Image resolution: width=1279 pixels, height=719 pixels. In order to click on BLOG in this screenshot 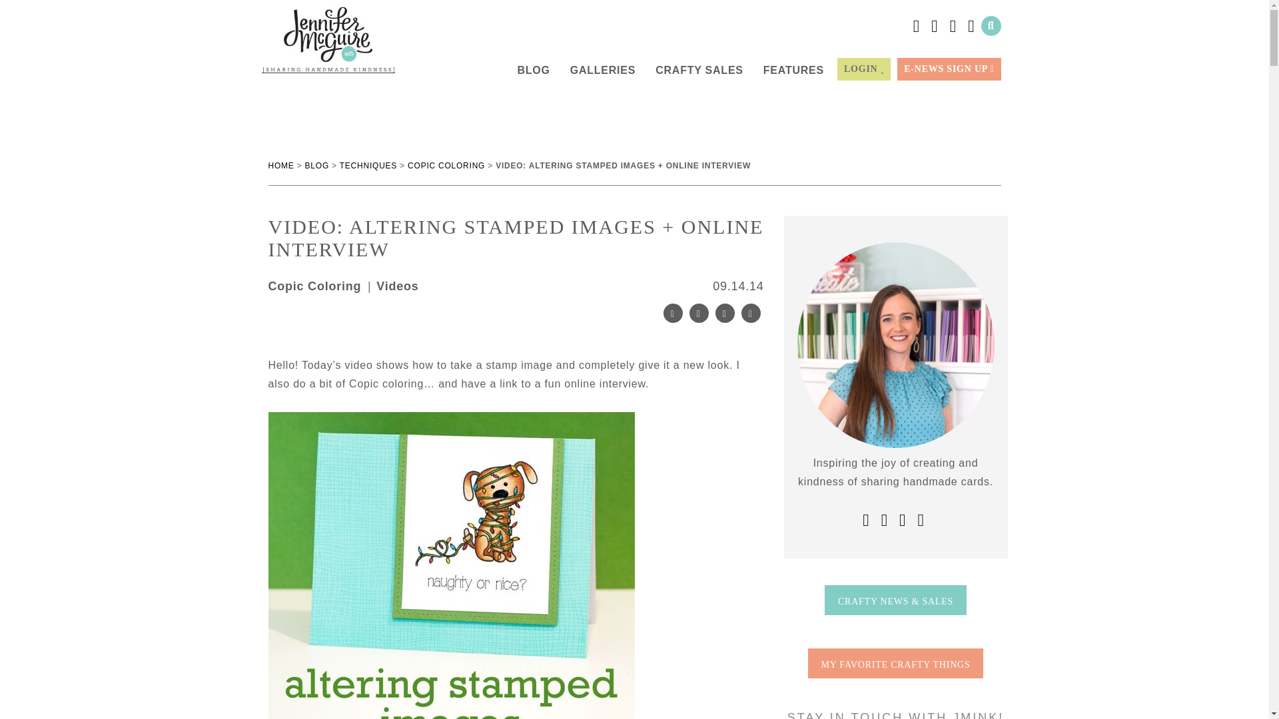, I will do `click(533, 71)`.